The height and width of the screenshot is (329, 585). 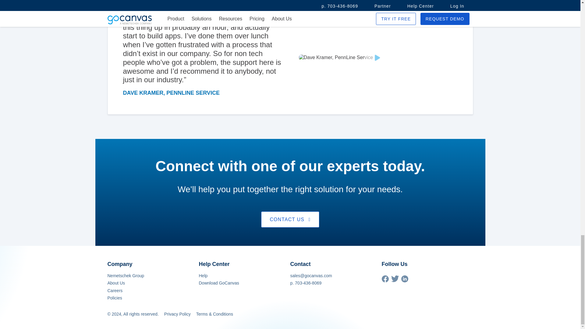 What do you see at coordinates (395, 280) in the screenshot?
I see `GoCanvas Twitter` at bounding box center [395, 280].